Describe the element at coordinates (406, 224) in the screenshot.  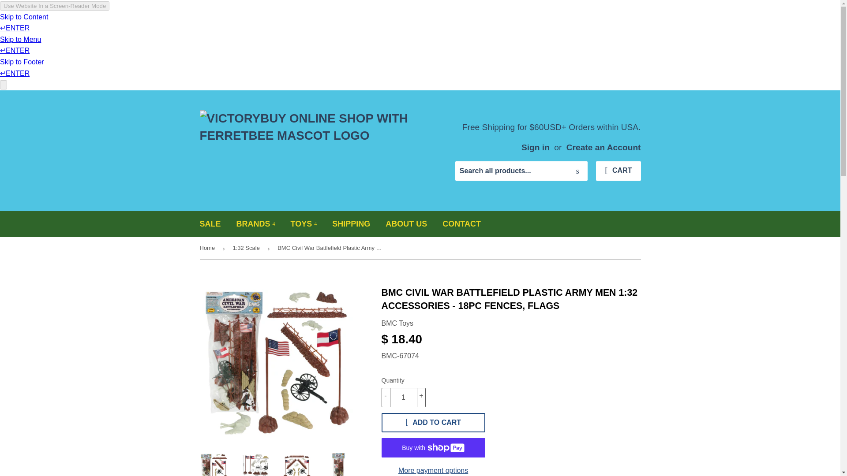
I see `ABOUT US` at that location.